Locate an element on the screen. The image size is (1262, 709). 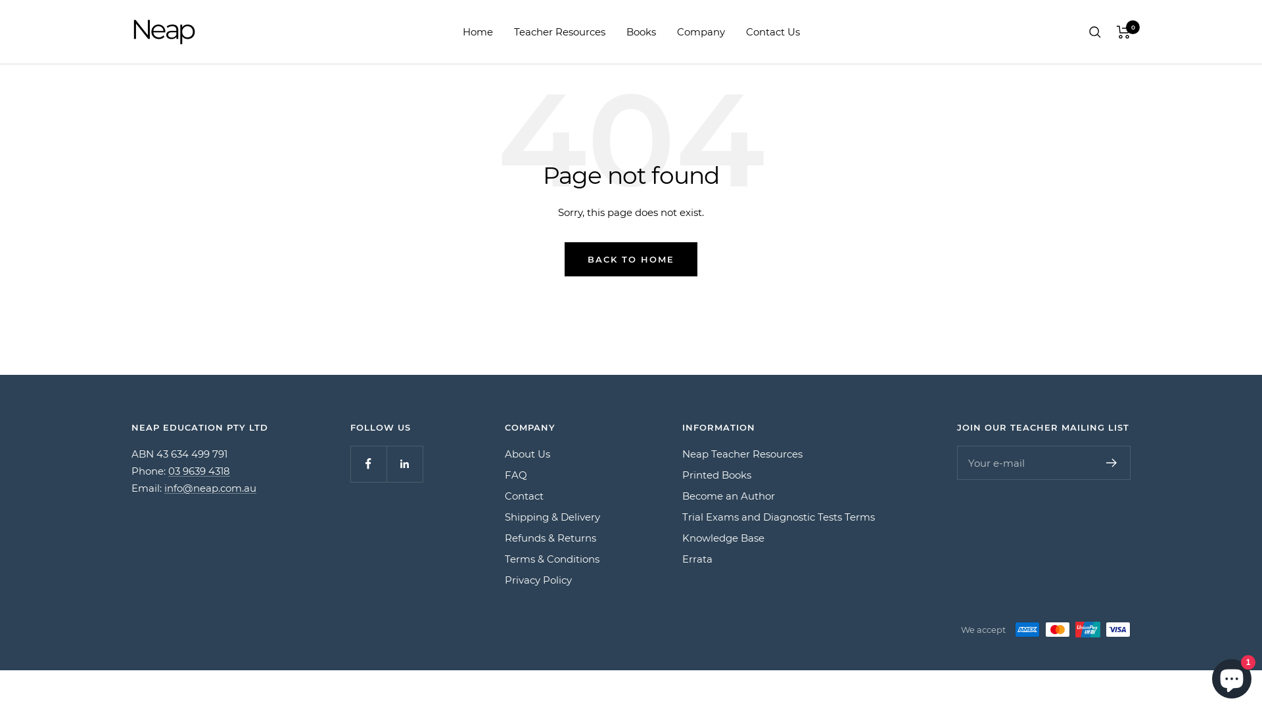
Company is located at coordinates (701, 32).